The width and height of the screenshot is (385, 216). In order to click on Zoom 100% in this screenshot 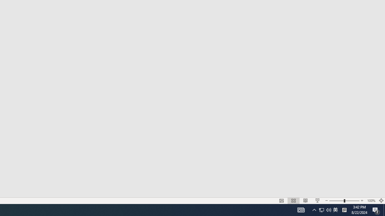, I will do `click(371, 200)`.